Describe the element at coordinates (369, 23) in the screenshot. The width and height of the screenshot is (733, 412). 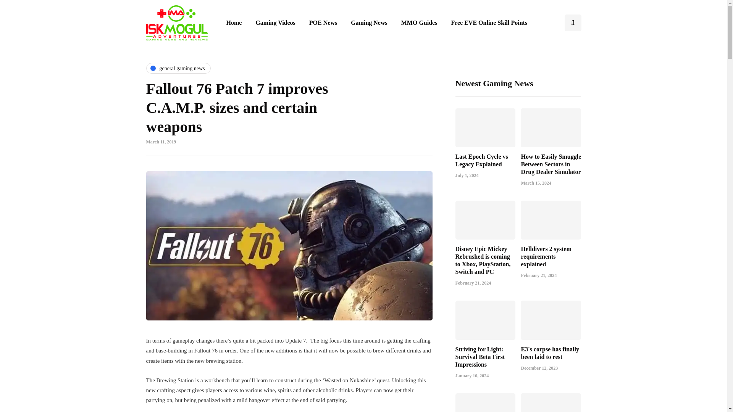
I see `Gaming News` at that location.